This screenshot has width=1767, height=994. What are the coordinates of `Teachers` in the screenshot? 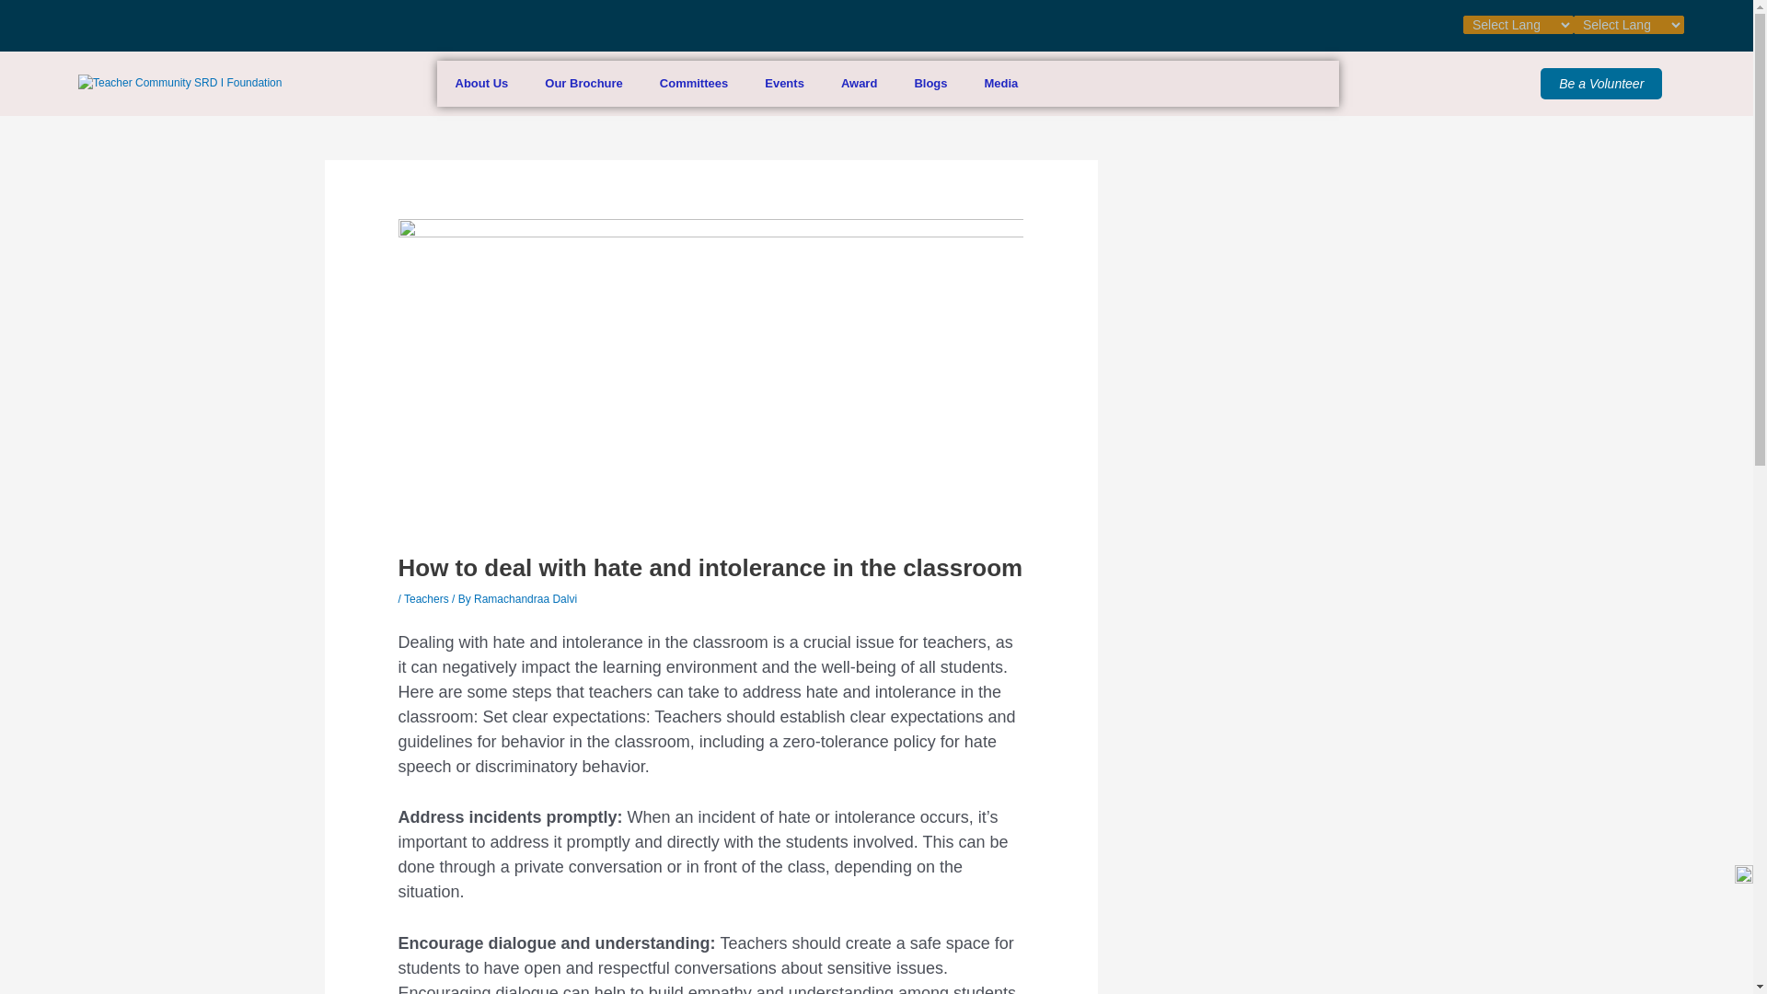 It's located at (426, 598).